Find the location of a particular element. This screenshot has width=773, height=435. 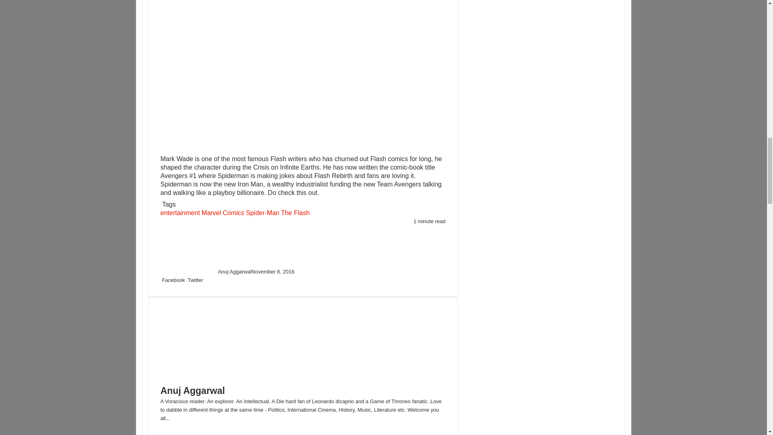

Twitter is located at coordinates (195, 280).